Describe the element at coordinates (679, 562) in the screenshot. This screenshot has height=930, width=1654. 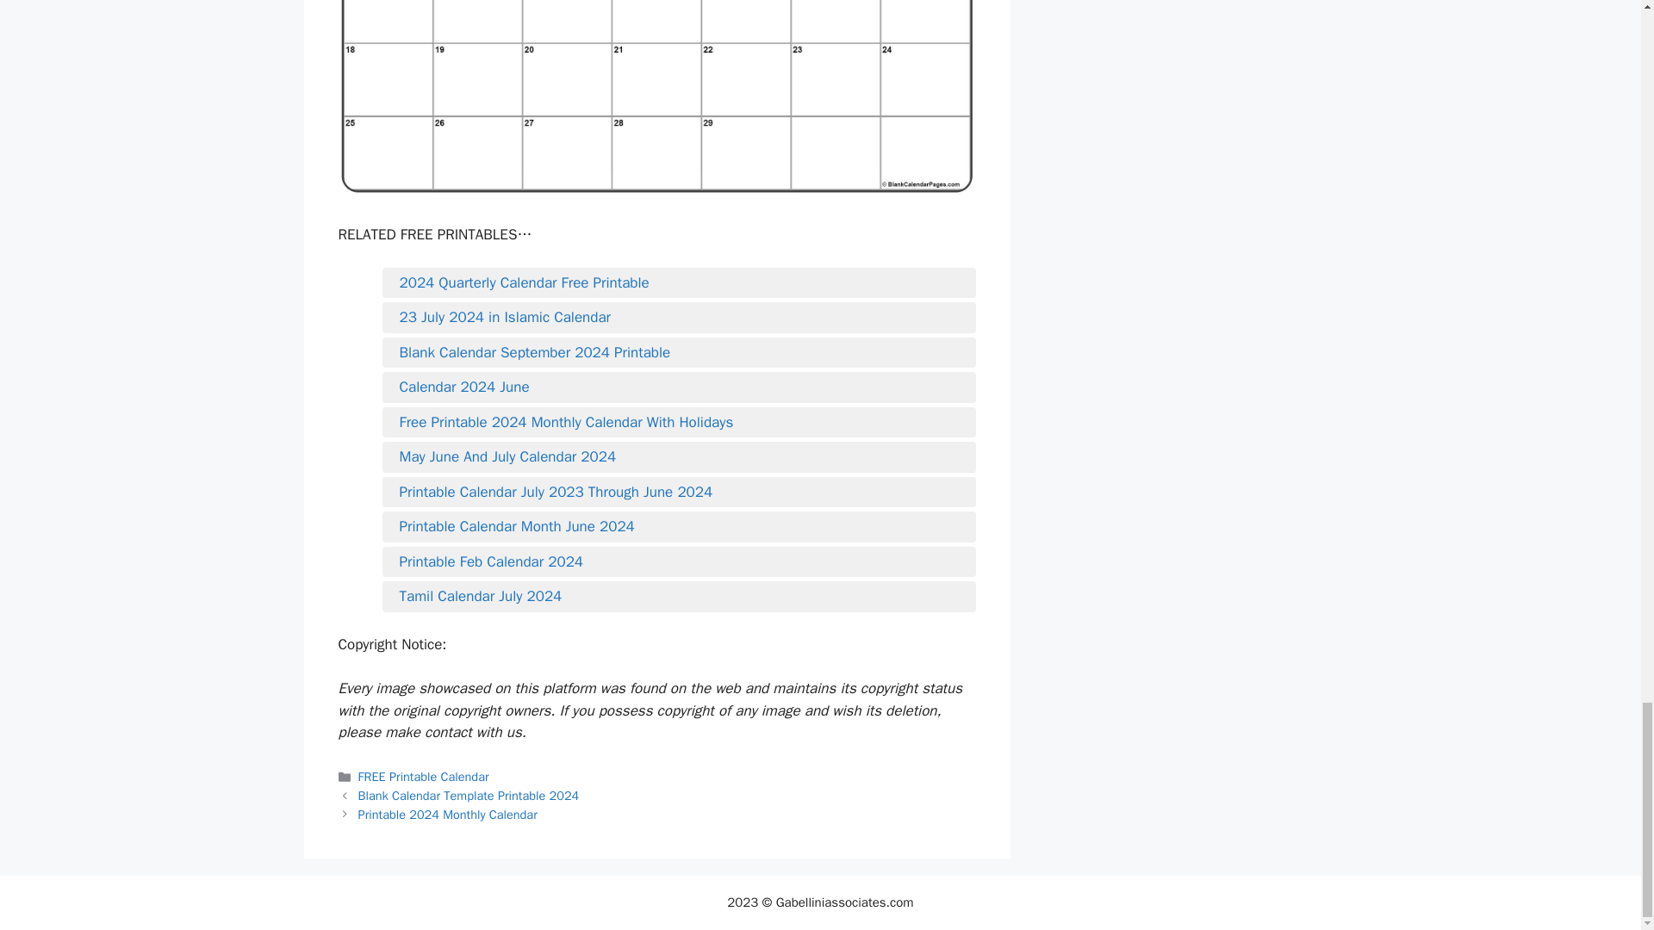
I see `Printable Feb Calendar 2024` at that location.